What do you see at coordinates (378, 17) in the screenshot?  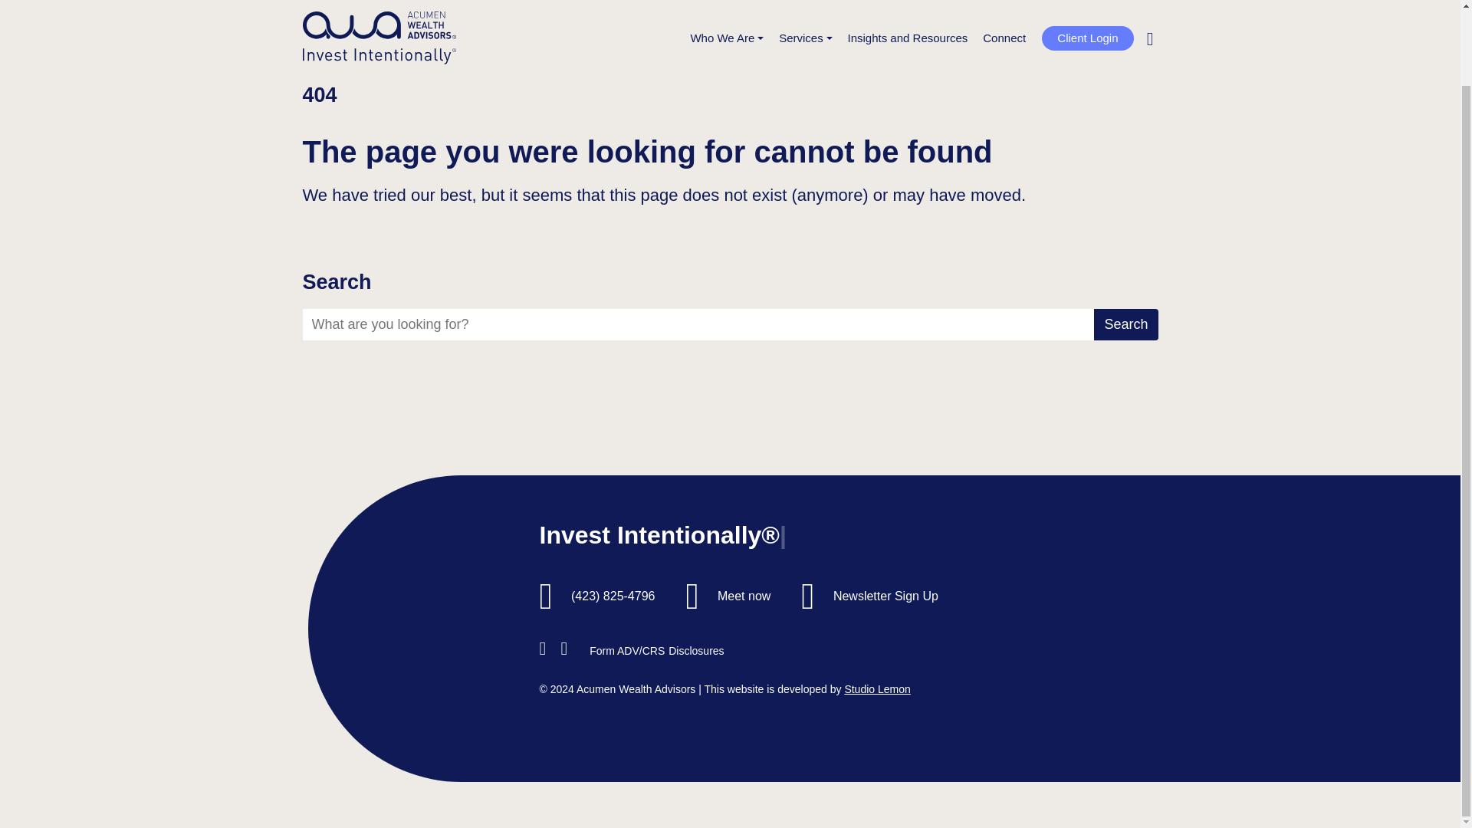 I see `Acumen Wealth Advisors` at bounding box center [378, 17].